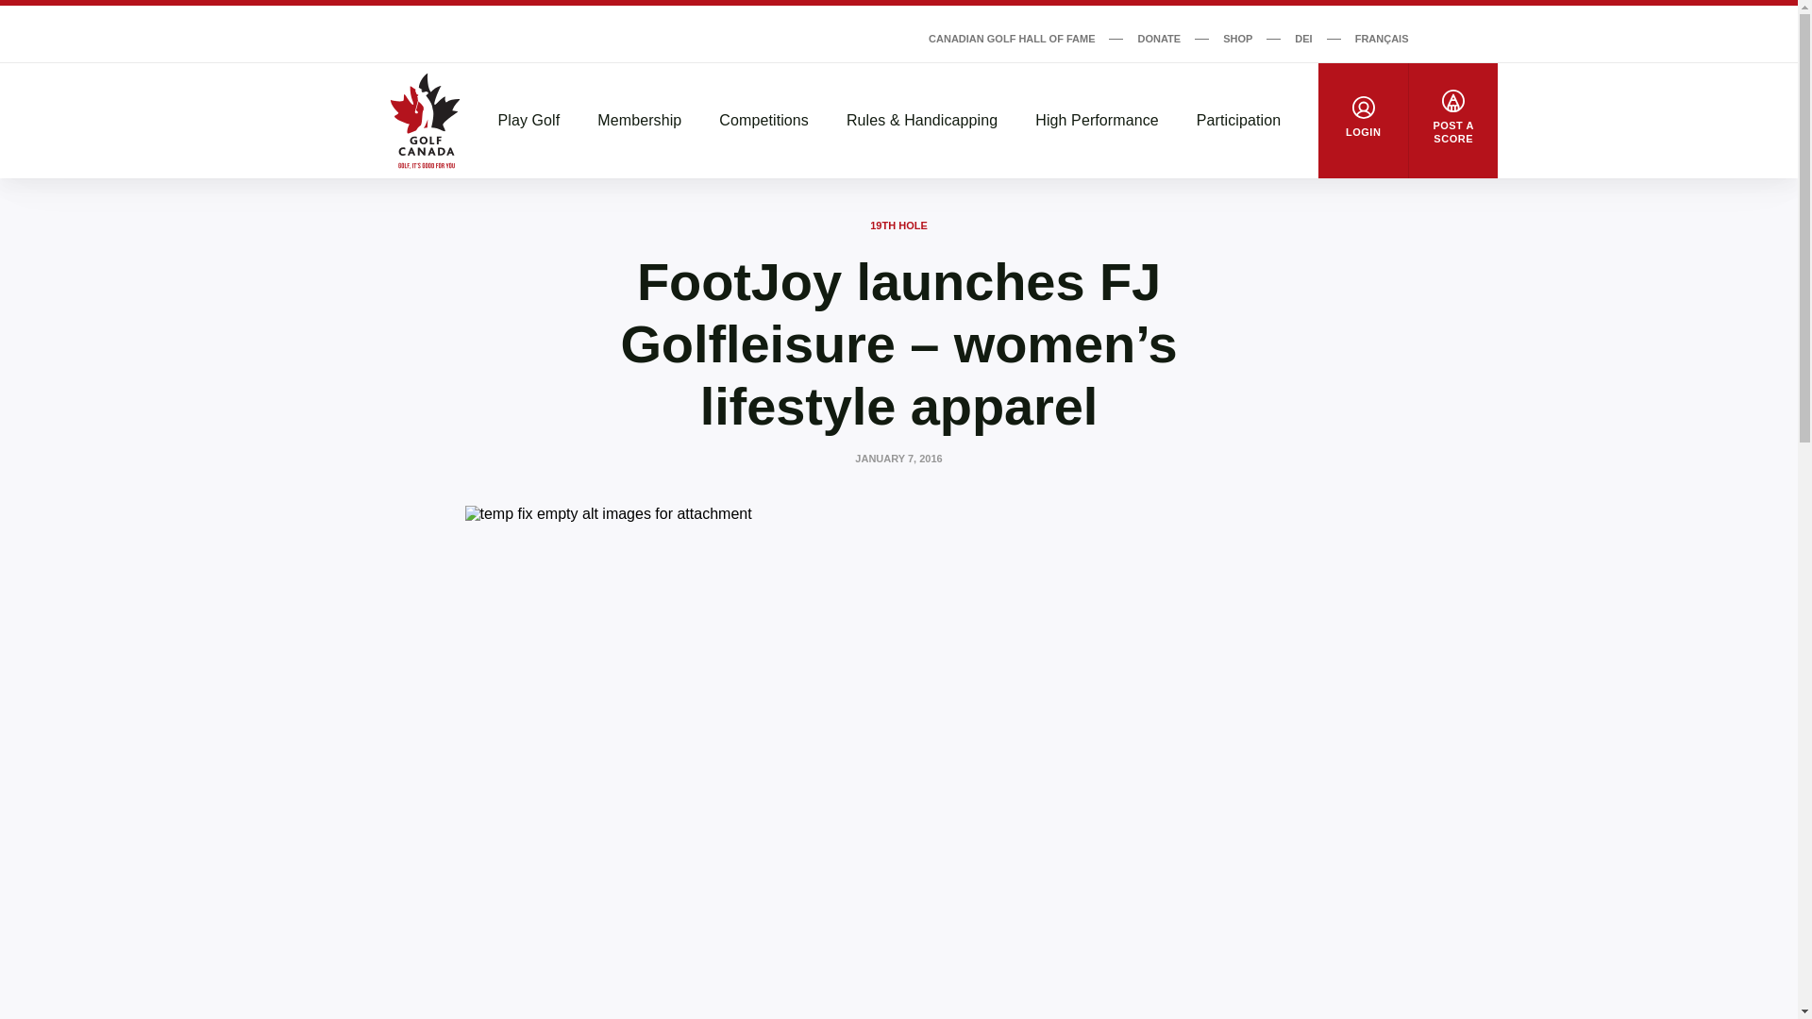  I want to click on SHOP, so click(1237, 38).